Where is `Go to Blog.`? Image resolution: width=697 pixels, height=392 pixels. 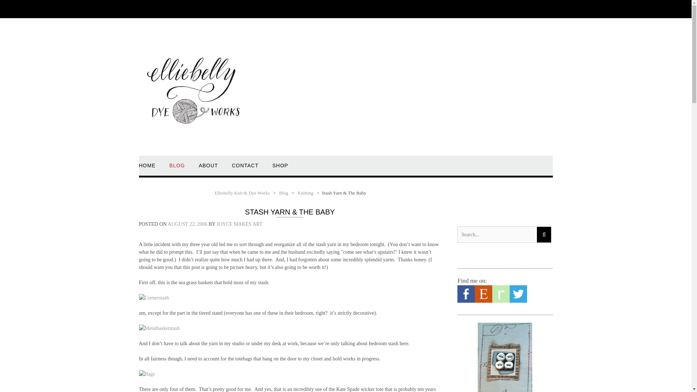
Go to Blog. is located at coordinates (284, 192).